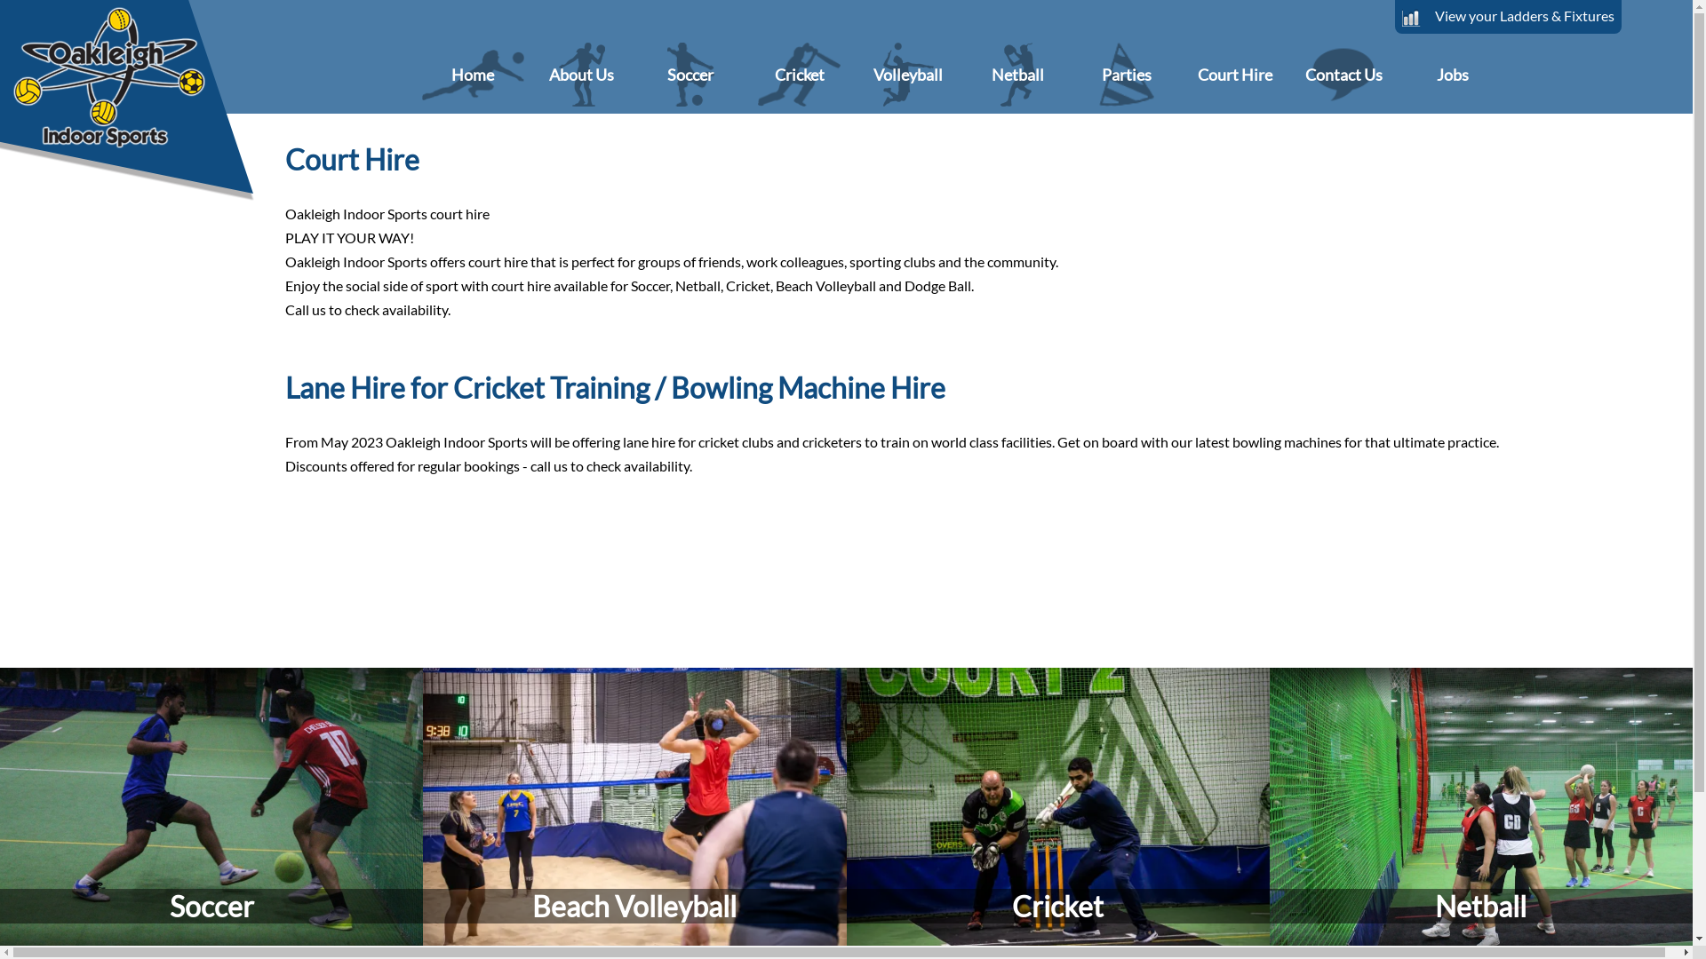 The image size is (1706, 959). I want to click on Court Hire, so click(1235, 75).